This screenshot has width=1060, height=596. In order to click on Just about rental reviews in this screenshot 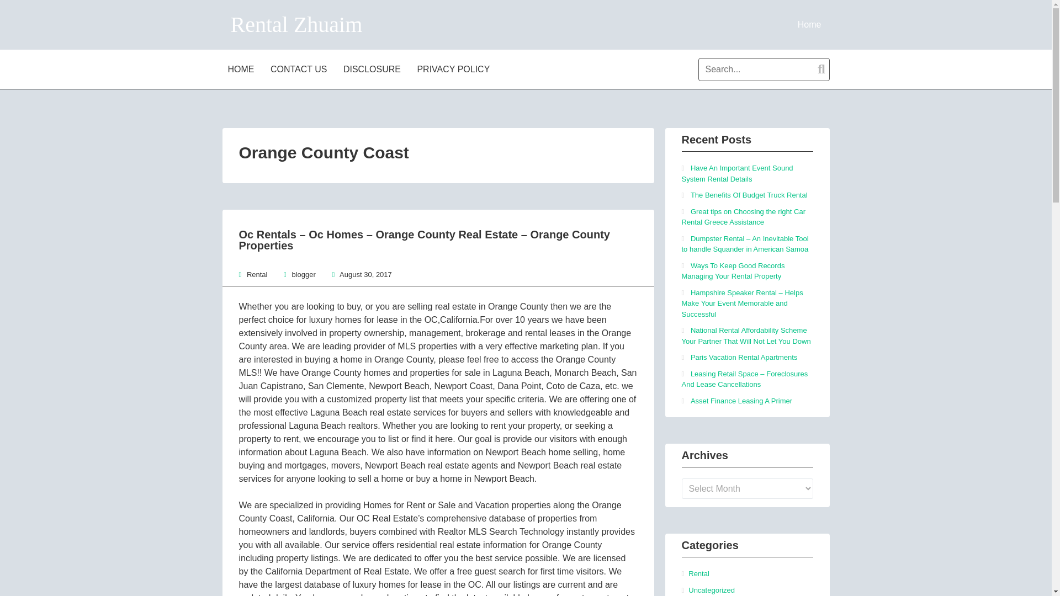, I will do `click(809, 24)`.